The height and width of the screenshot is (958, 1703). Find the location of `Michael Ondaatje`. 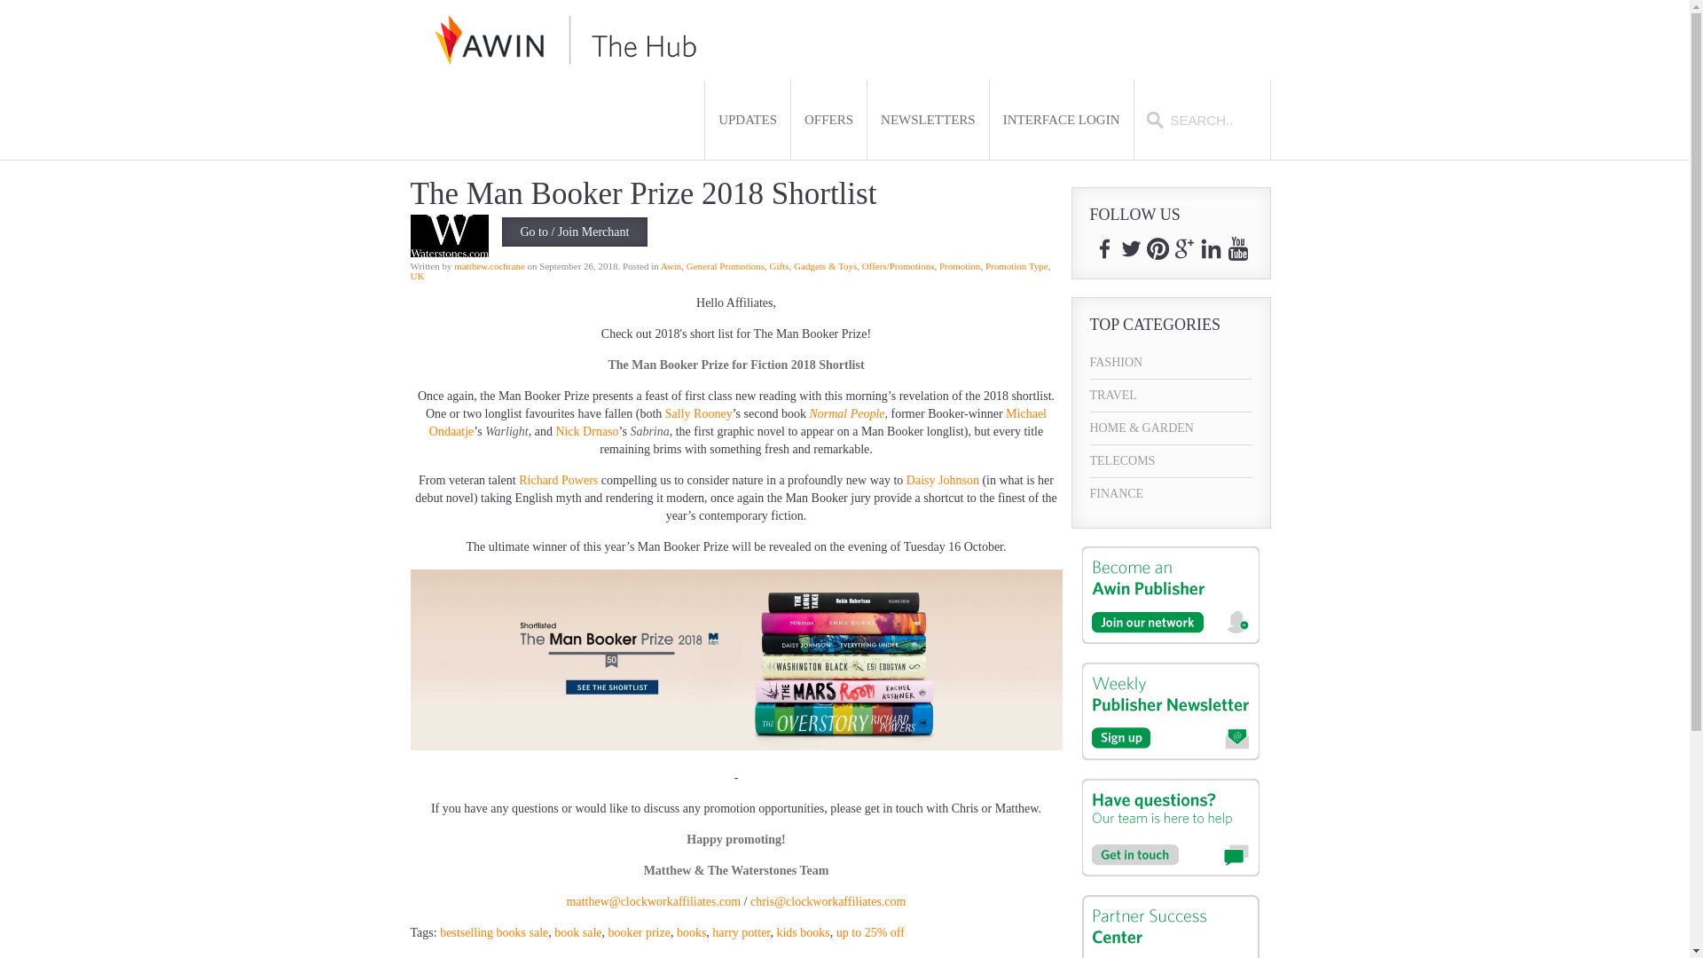

Michael Ondaatje is located at coordinates (738, 422).